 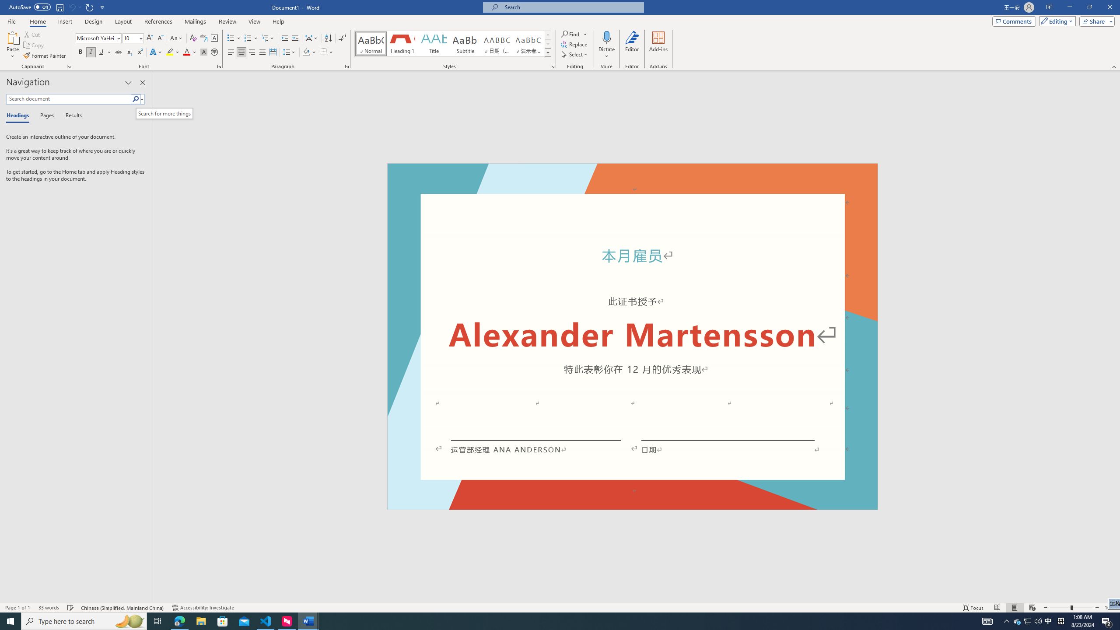 What do you see at coordinates (633, 336) in the screenshot?
I see `Decorative` at bounding box center [633, 336].